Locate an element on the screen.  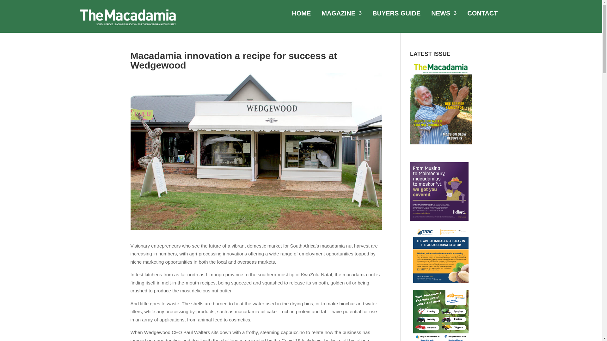
HOME is located at coordinates (301, 15).